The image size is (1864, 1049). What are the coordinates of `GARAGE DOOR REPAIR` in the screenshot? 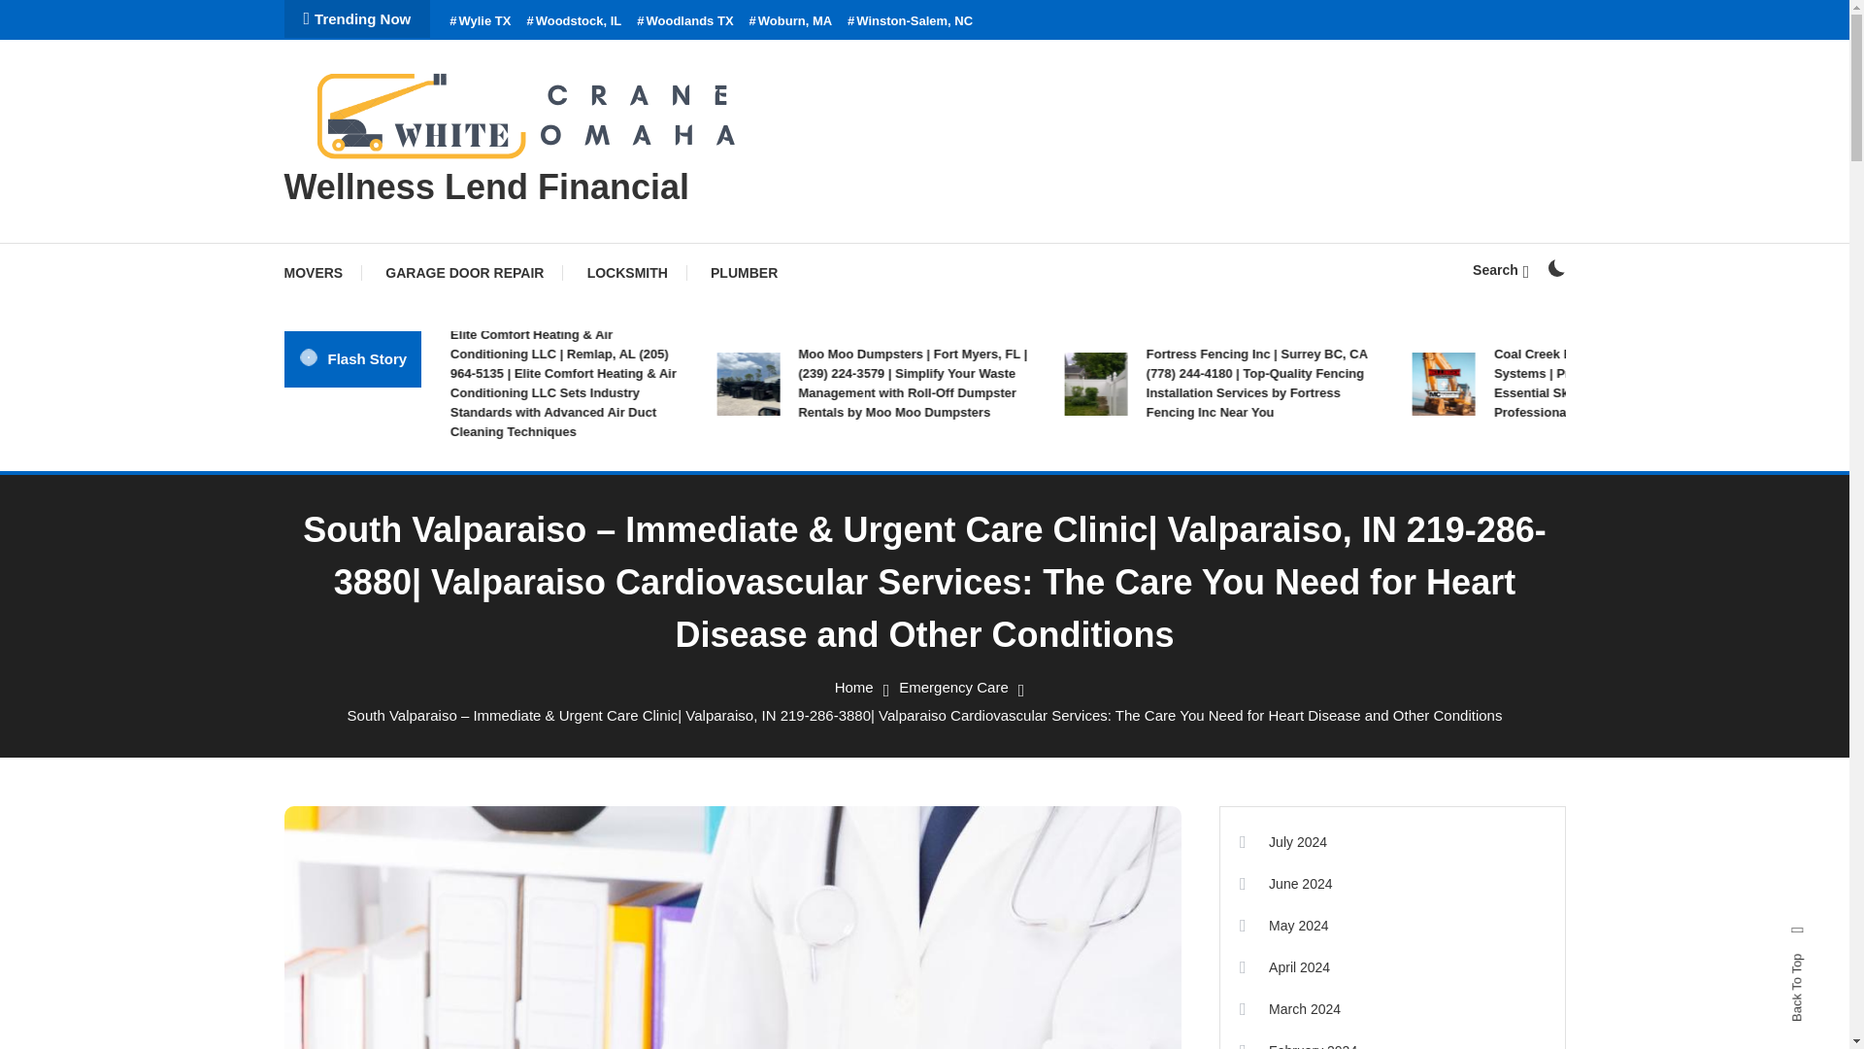 It's located at (464, 272).